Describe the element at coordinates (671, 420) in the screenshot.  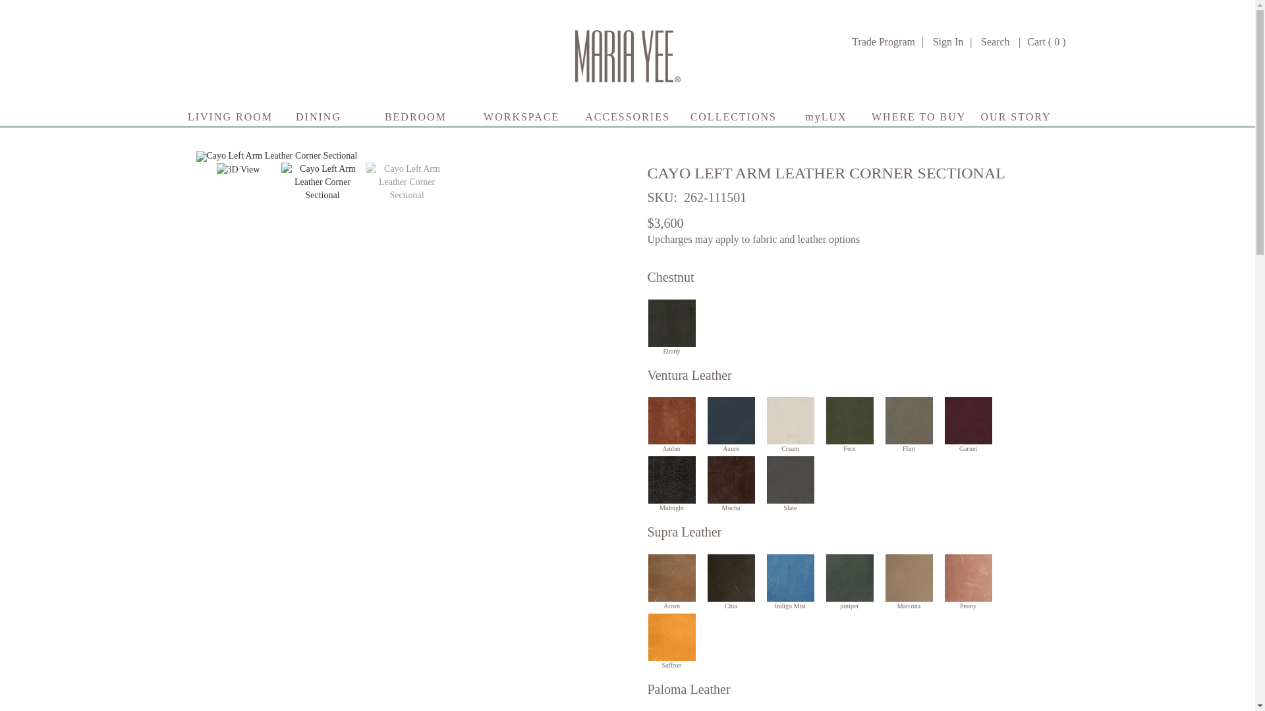
I see `Amber` at that location.